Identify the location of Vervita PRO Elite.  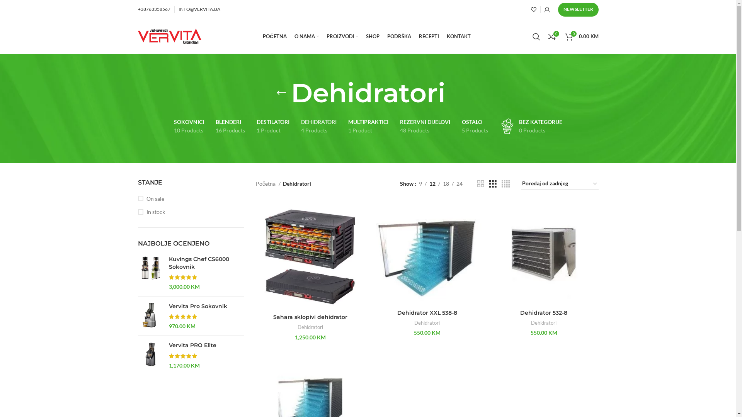
(206, 345).